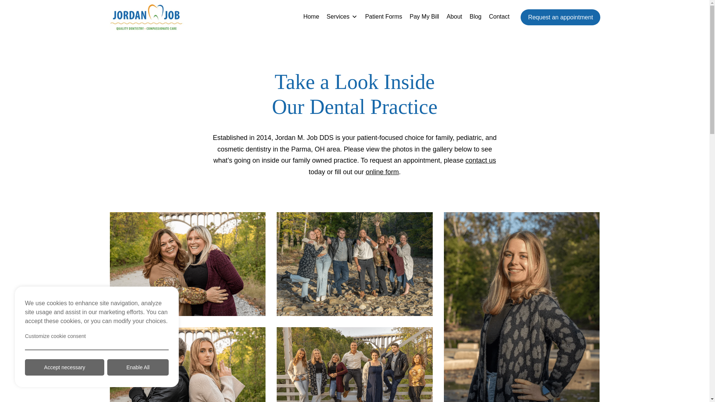 This screenshot has height=402, width=715. Describe the element at coordinates (424, 17) in the screenshot. I see `Pay My Bill` at that location.